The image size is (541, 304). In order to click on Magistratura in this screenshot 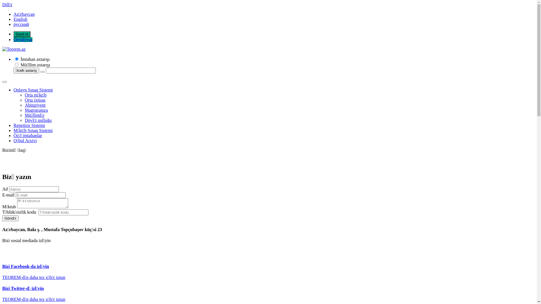, I will do `click(36, 110)`.